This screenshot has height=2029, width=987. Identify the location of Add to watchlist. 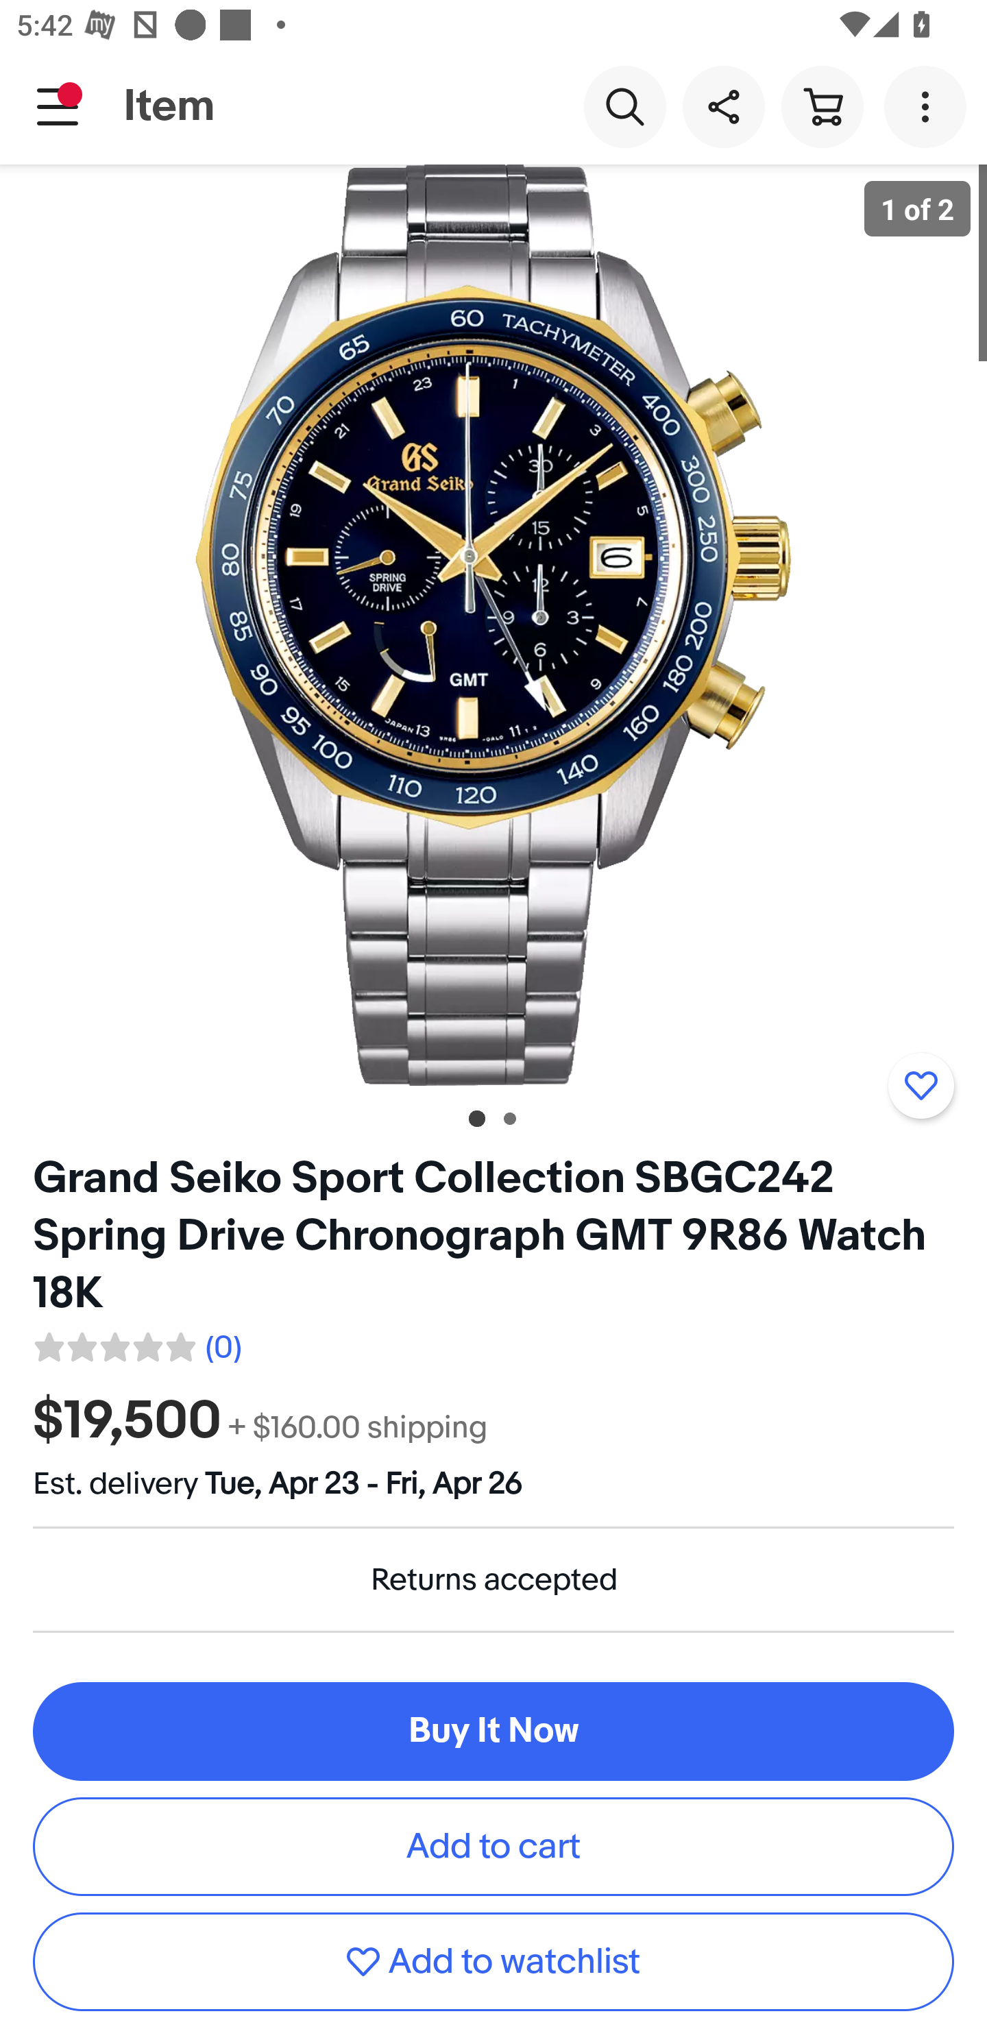
(921, 1085).